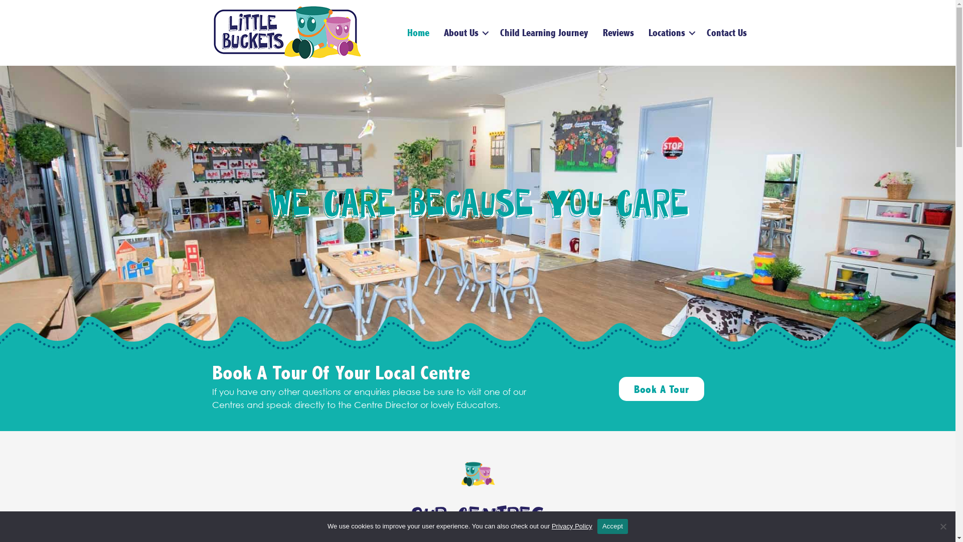 Image resolution: width=963 pixels, height=542 pixels. What do you see at coordinates (572, 526) in the screenshot?
I see `Privacy Policy` at bounding box center [572, 526].